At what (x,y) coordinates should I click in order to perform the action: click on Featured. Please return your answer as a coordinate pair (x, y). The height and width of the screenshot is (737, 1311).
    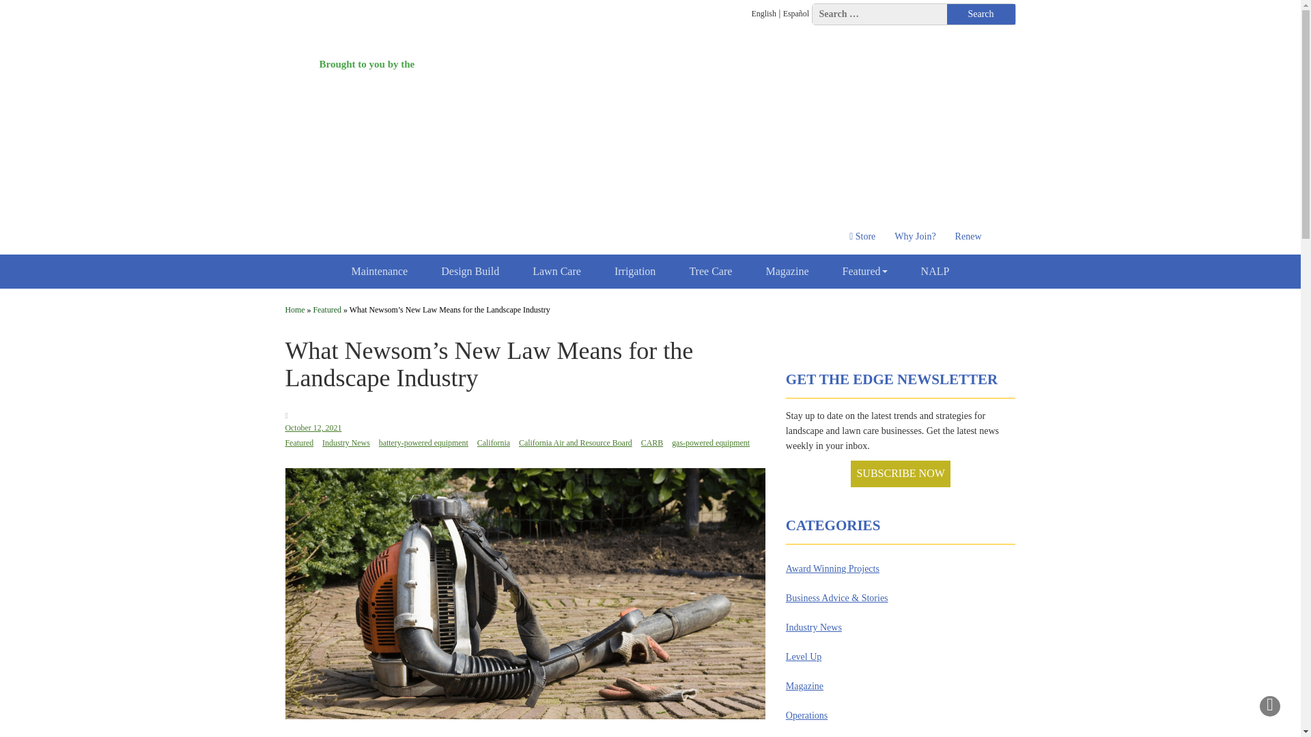
    Looking at the image, I should click on (864, 272).